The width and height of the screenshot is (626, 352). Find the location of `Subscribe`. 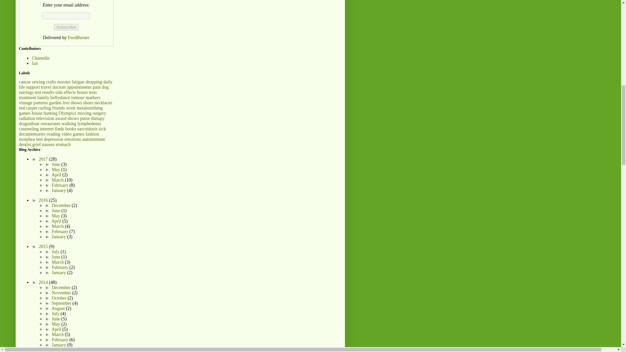

Subscribe is located at coordinates (66, 27).